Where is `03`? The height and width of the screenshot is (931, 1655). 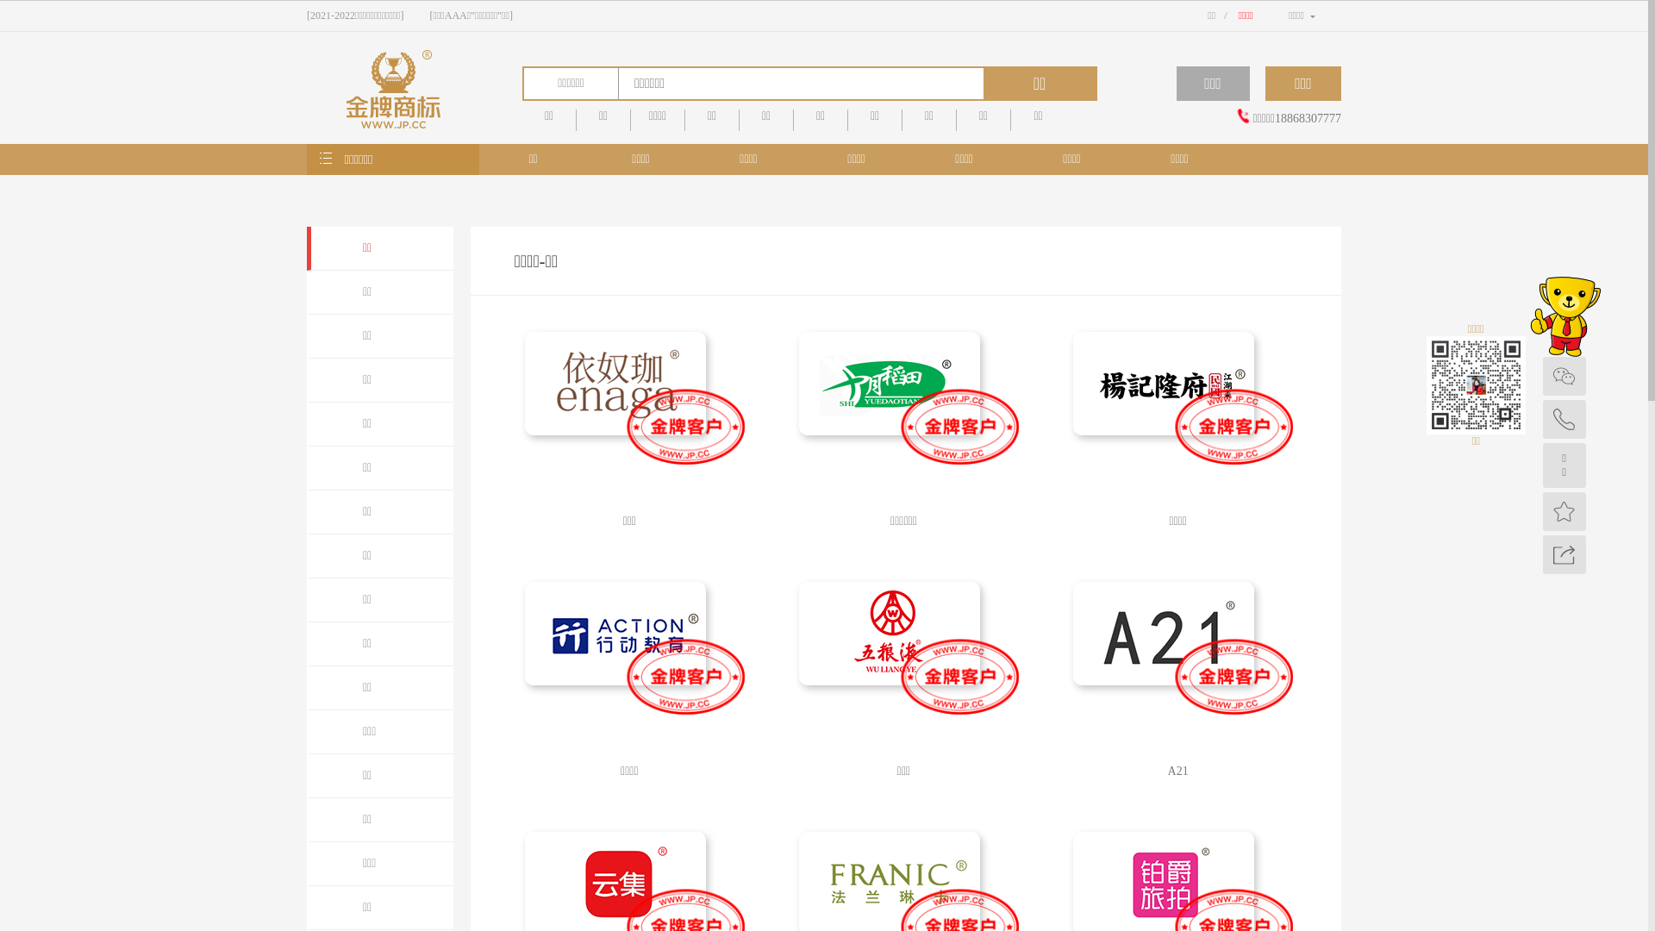 03 is located at coordinates (774, 116).